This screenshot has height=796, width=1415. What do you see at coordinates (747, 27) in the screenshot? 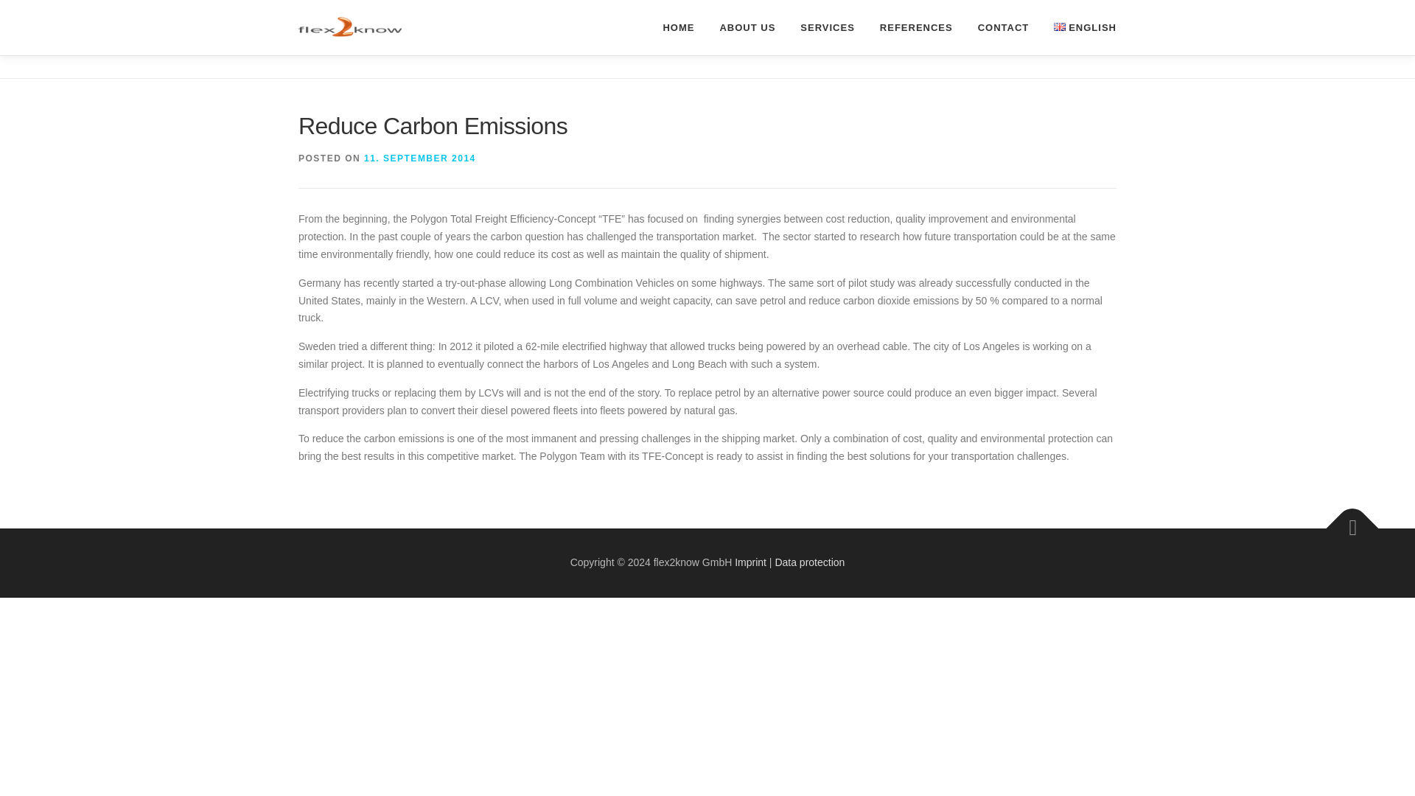
I see `ABOUT US` at bounding box center [747, 27].